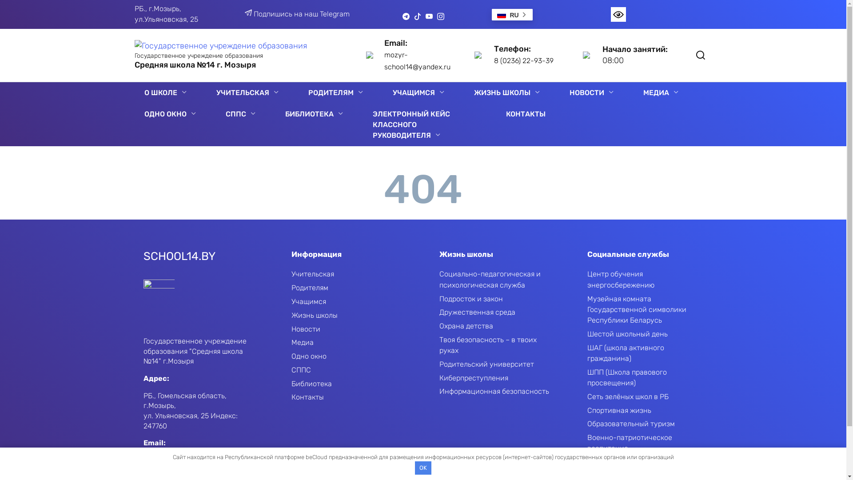 The image size is (853, 480). What do you see at coordinates (524, 60) in the screenshot?
I see `8 (0236) 22-93-39` at bounding box center [524, 60].